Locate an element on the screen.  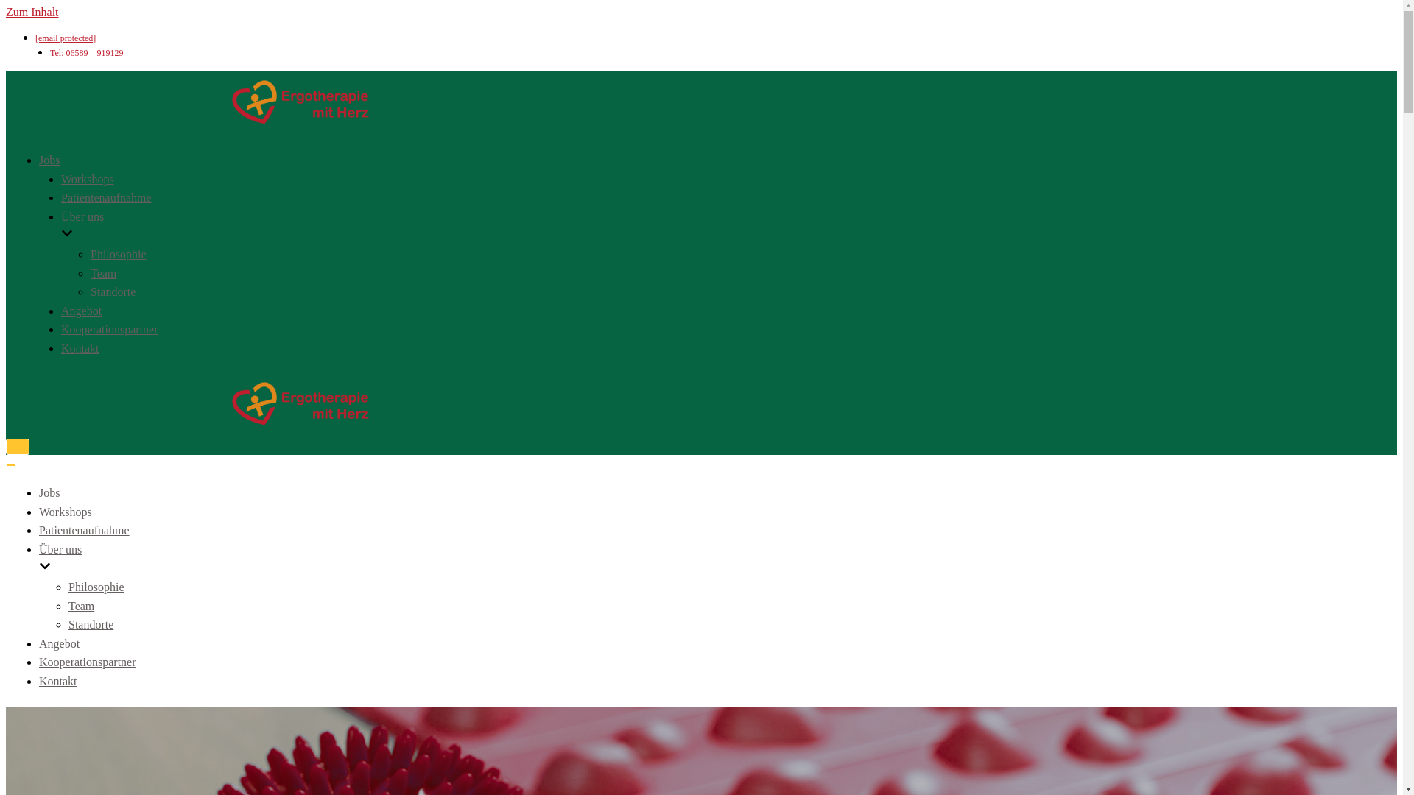
Workshops is located at coordinates (65, 512).